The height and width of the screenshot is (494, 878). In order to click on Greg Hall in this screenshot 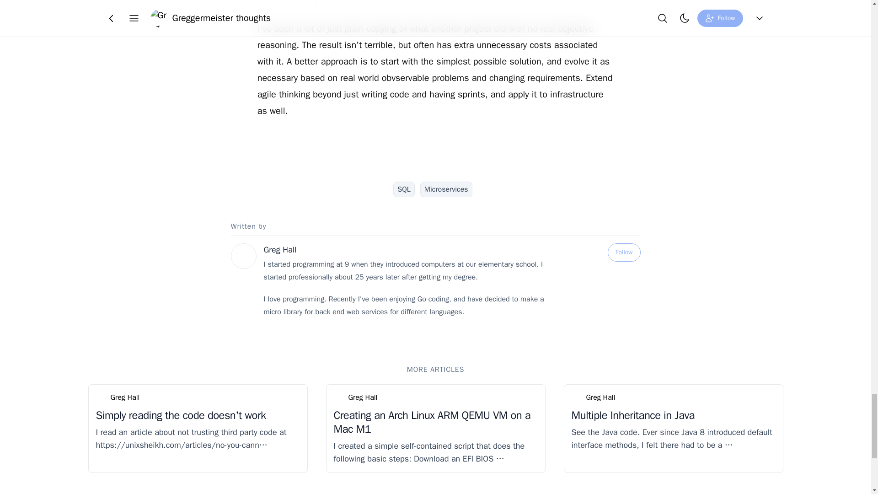, I will do `click(363, 397)`.